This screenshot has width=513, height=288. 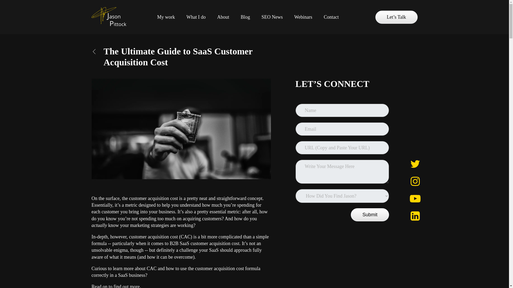 I want to click on Blog, so click(x=245, y=17).